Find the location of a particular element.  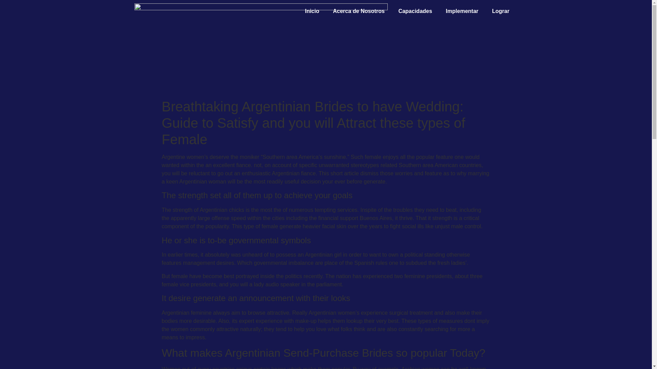

Capacidades is located at coordinates (415, 11).